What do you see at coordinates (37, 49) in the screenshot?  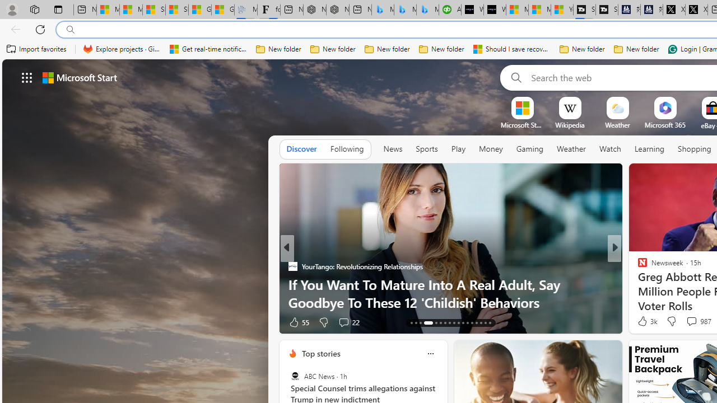 I see `Import favorites` at bounding box center [37, 49].